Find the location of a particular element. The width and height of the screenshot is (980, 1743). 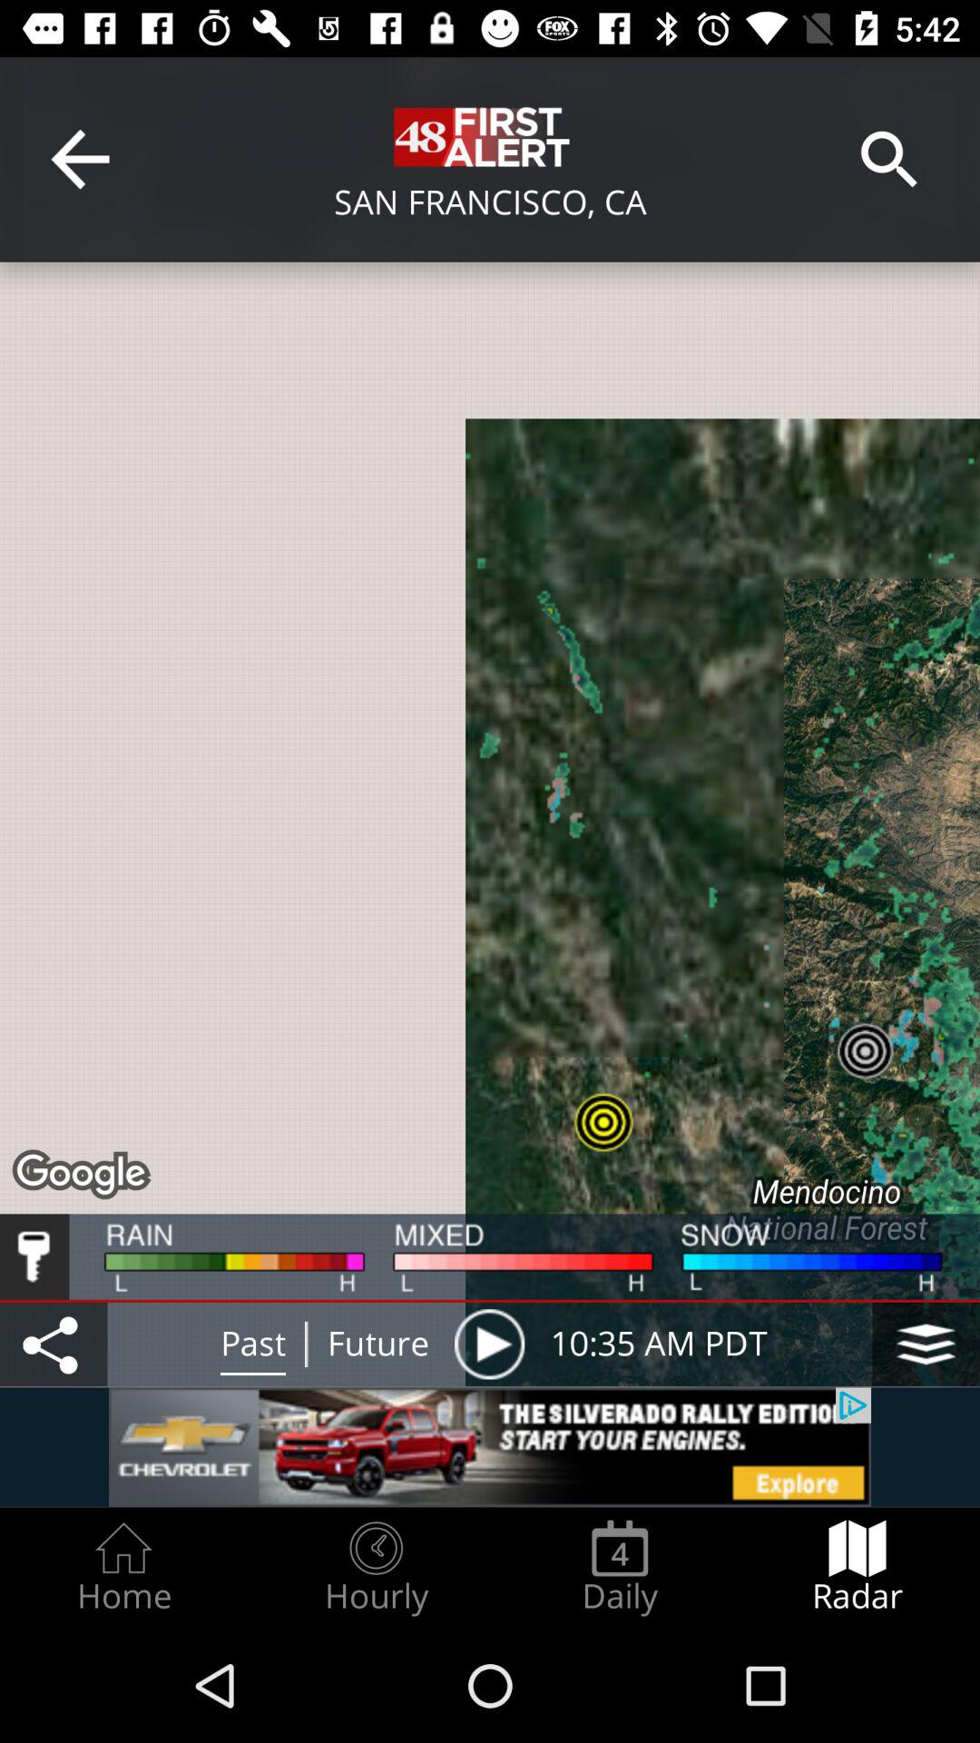

press radio button next to hourly is located at coordinates (123, 1567).